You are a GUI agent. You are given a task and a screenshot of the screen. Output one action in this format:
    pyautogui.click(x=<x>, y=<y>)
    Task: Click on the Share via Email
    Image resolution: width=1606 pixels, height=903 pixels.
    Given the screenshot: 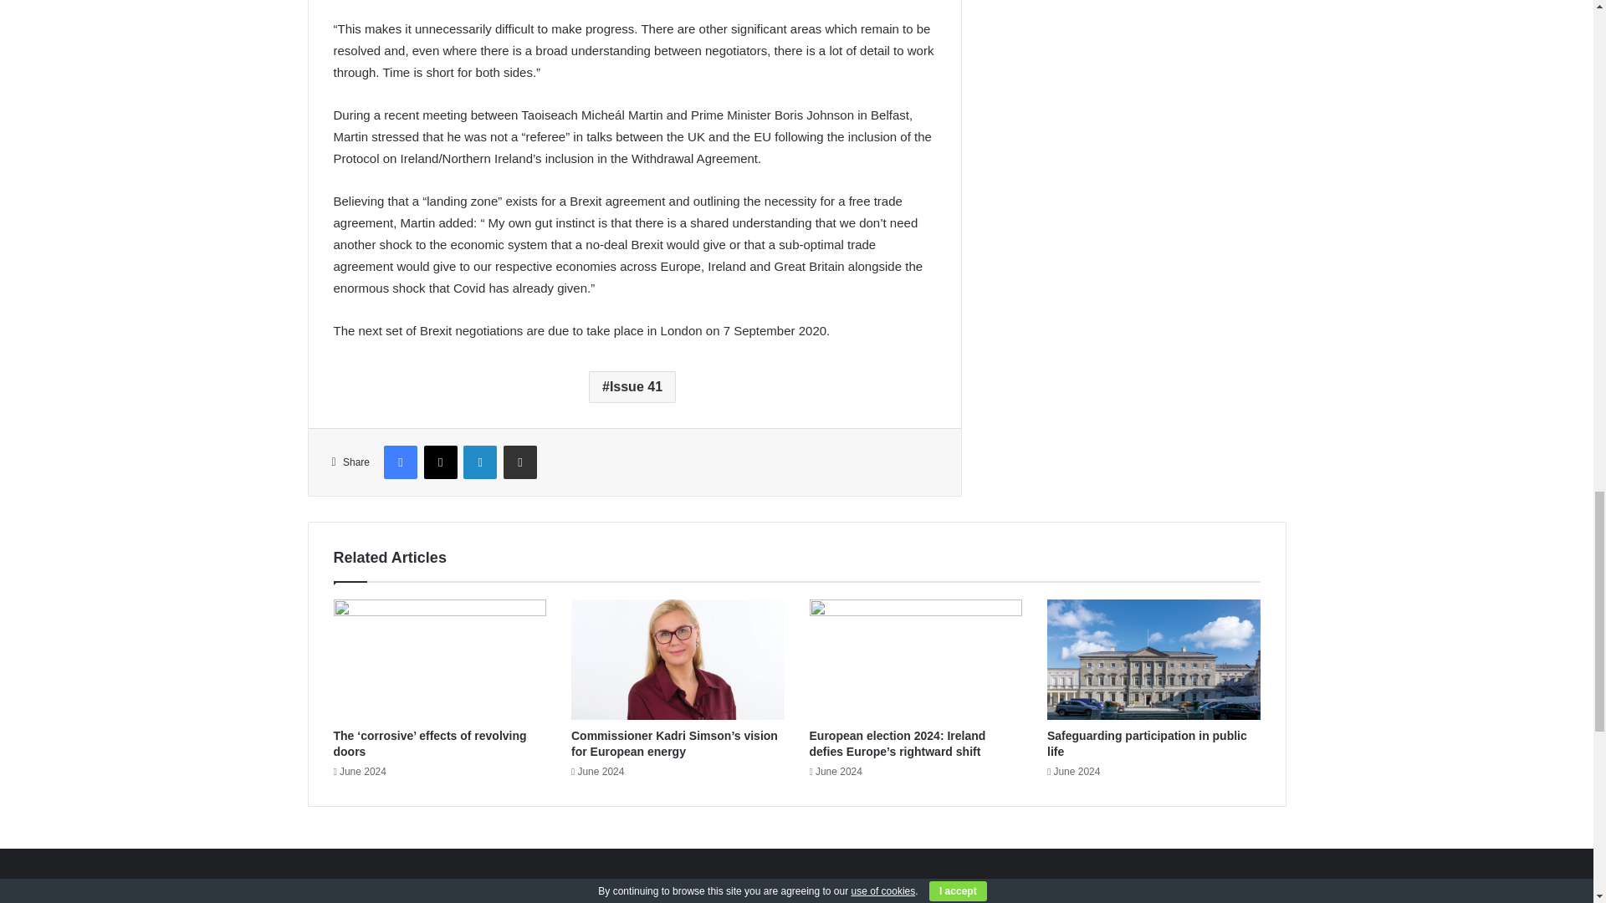 What is the action you would take?
    pyautogui.click(x=520, y=462)
    